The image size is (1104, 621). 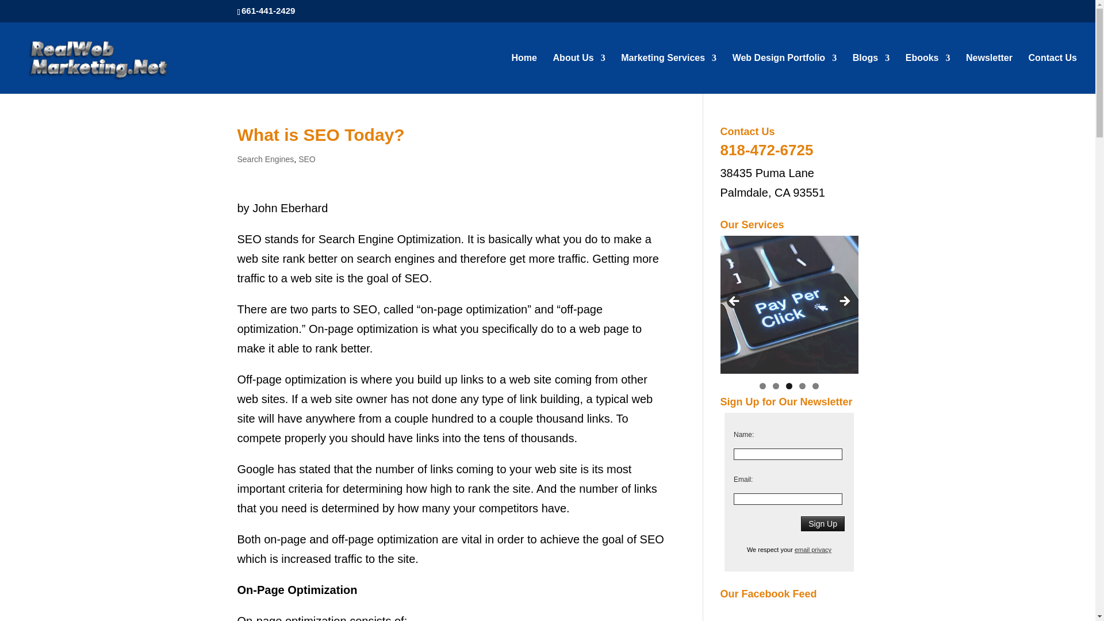 What do you see at coordinates (784, 74) in the screenshot?
I see `Web Design Portfolio` at bounding box center [784, 74].